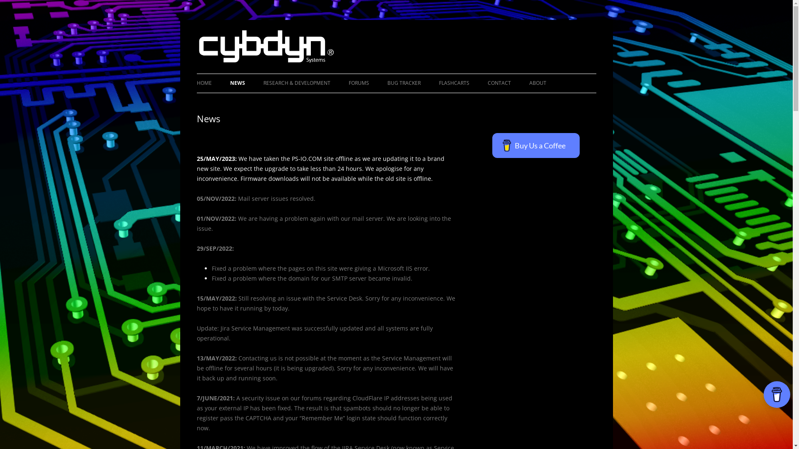 Image resolution: width=799 pixels, height=449 pixels. I want to click on FORUMS, so click(359, 83).